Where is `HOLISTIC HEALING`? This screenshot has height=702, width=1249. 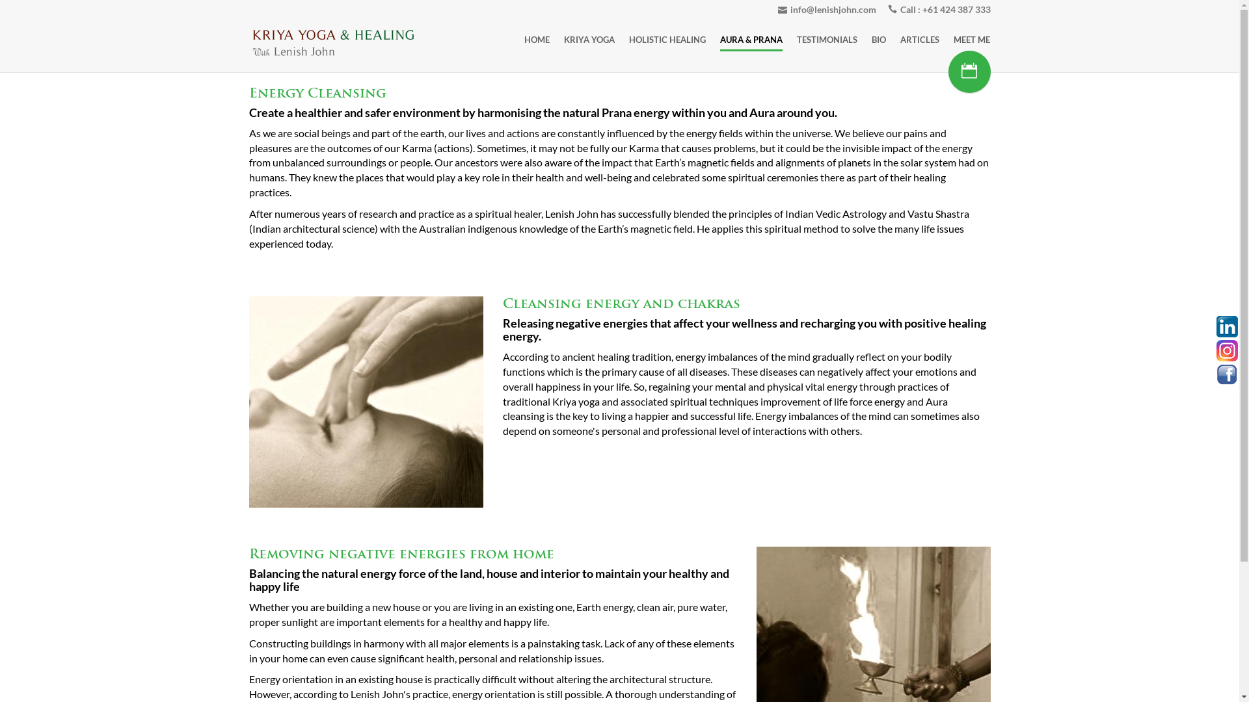
HOLISTIC HEALING is located at coordinates (667, 40).